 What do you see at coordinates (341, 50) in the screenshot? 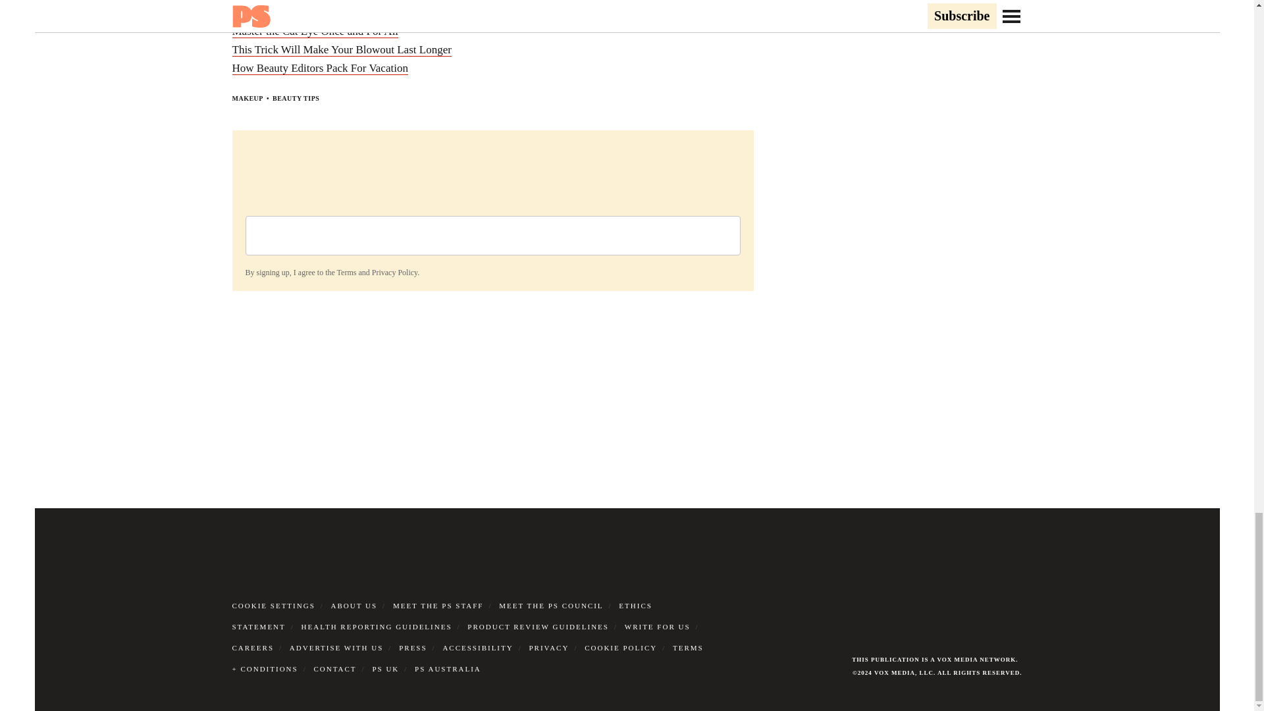
I see `This Trick Will Make Your Blowout Last Longer` at bounding box center [341, 50].